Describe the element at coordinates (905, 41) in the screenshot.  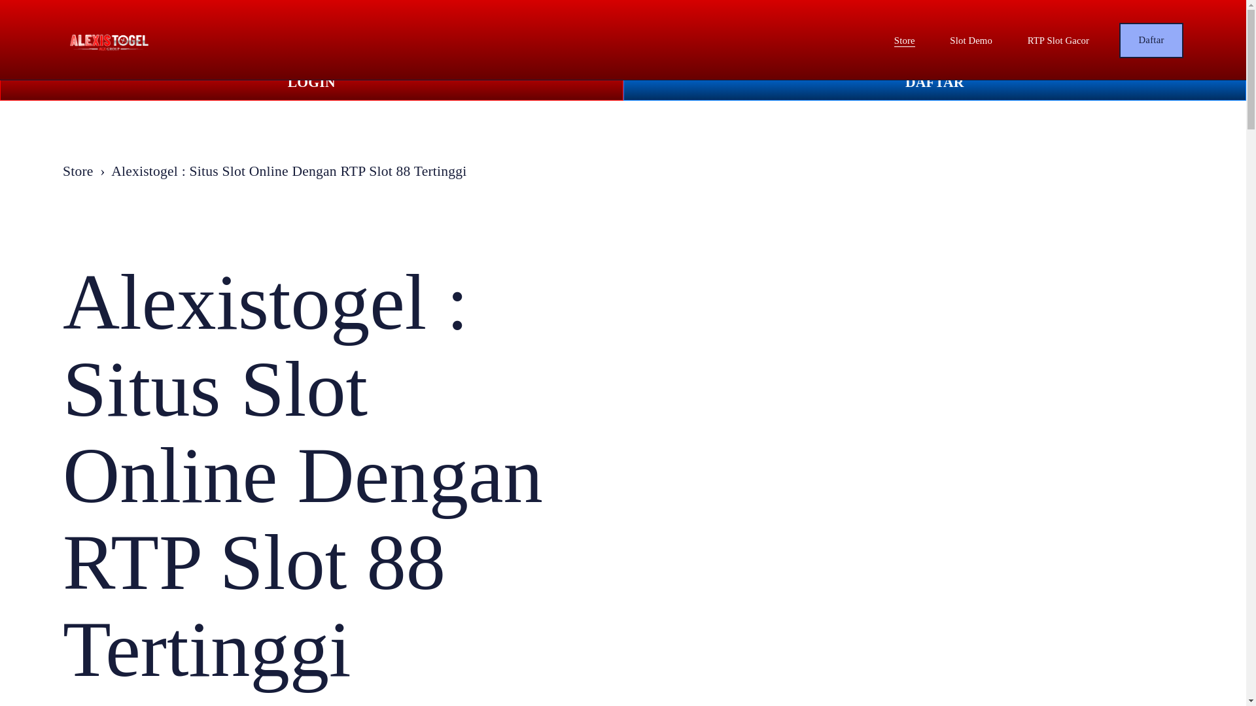
I see `Store` at that location.